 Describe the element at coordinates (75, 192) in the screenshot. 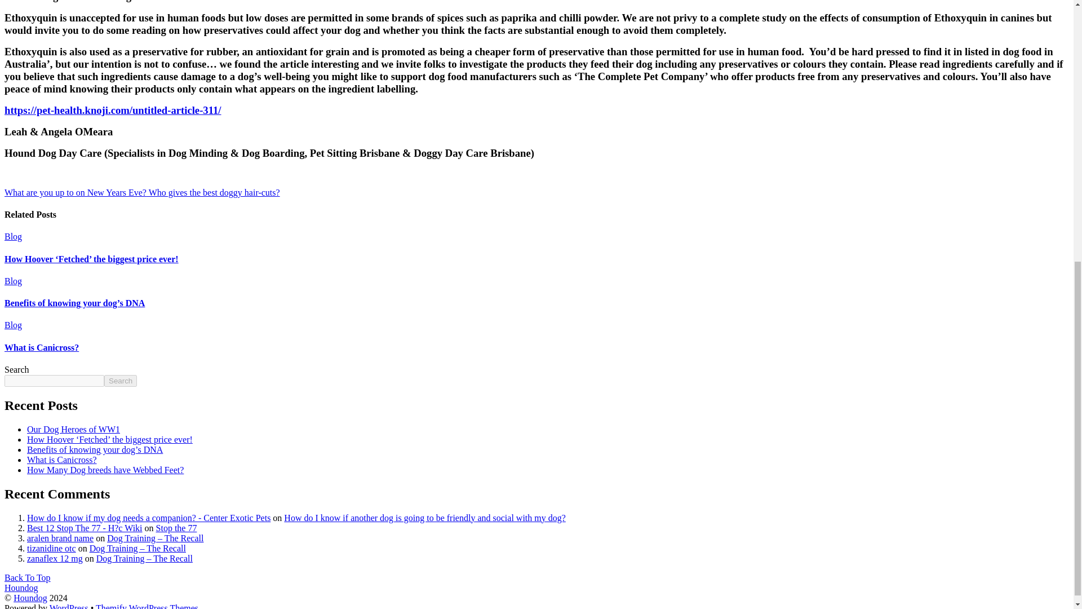

I see `What are you up to on New Years Eve?` at that location.